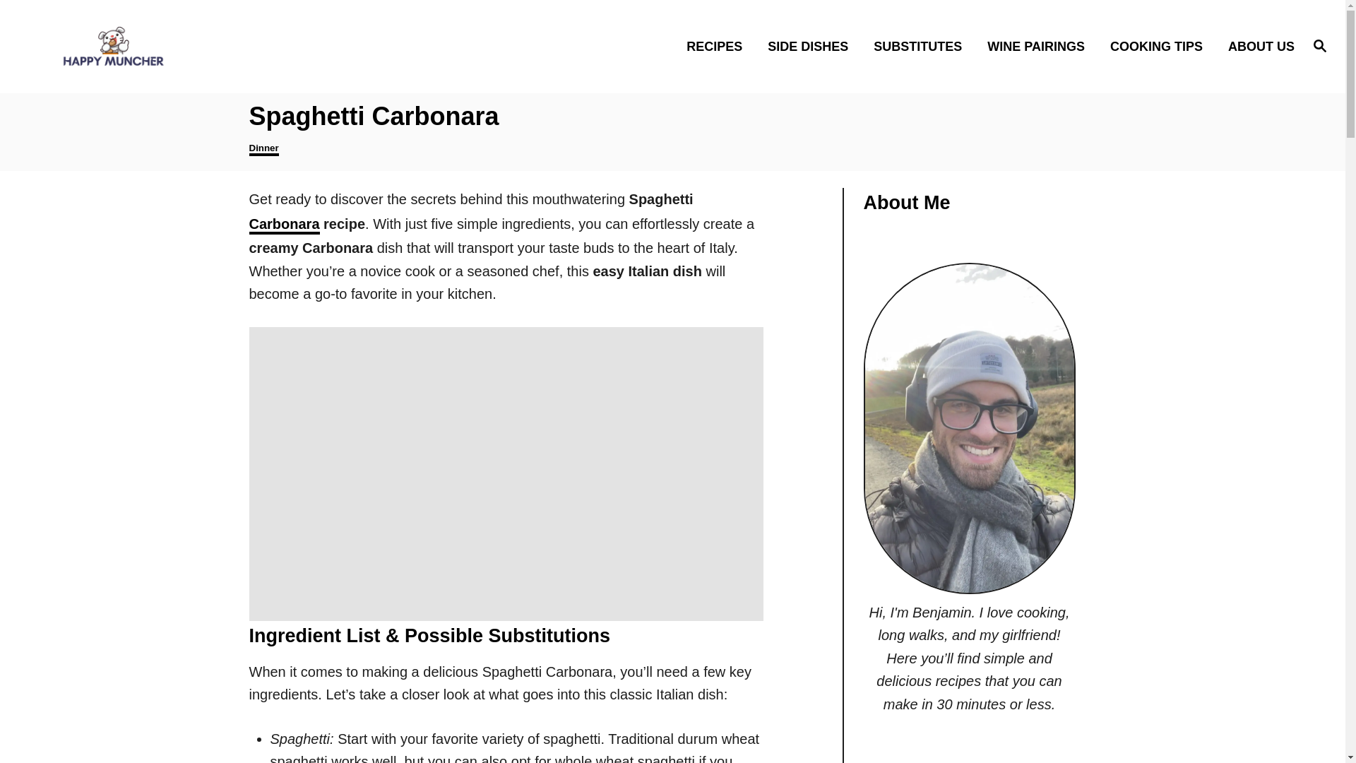  Describe the element at coordinates (191, 46) in the screenshot. I see `Happy Muncher` at that location.